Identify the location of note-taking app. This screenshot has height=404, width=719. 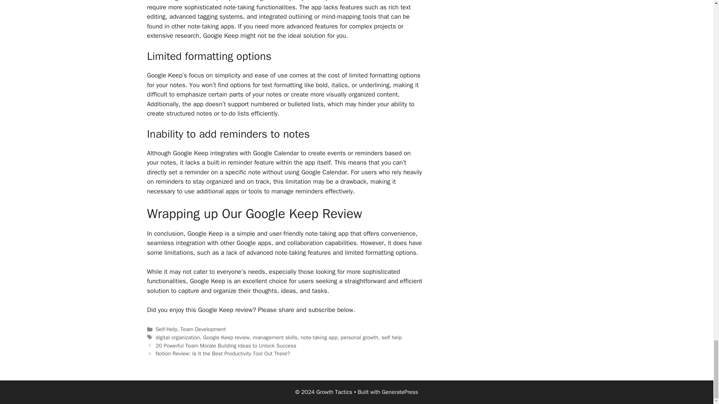
(319, 337).